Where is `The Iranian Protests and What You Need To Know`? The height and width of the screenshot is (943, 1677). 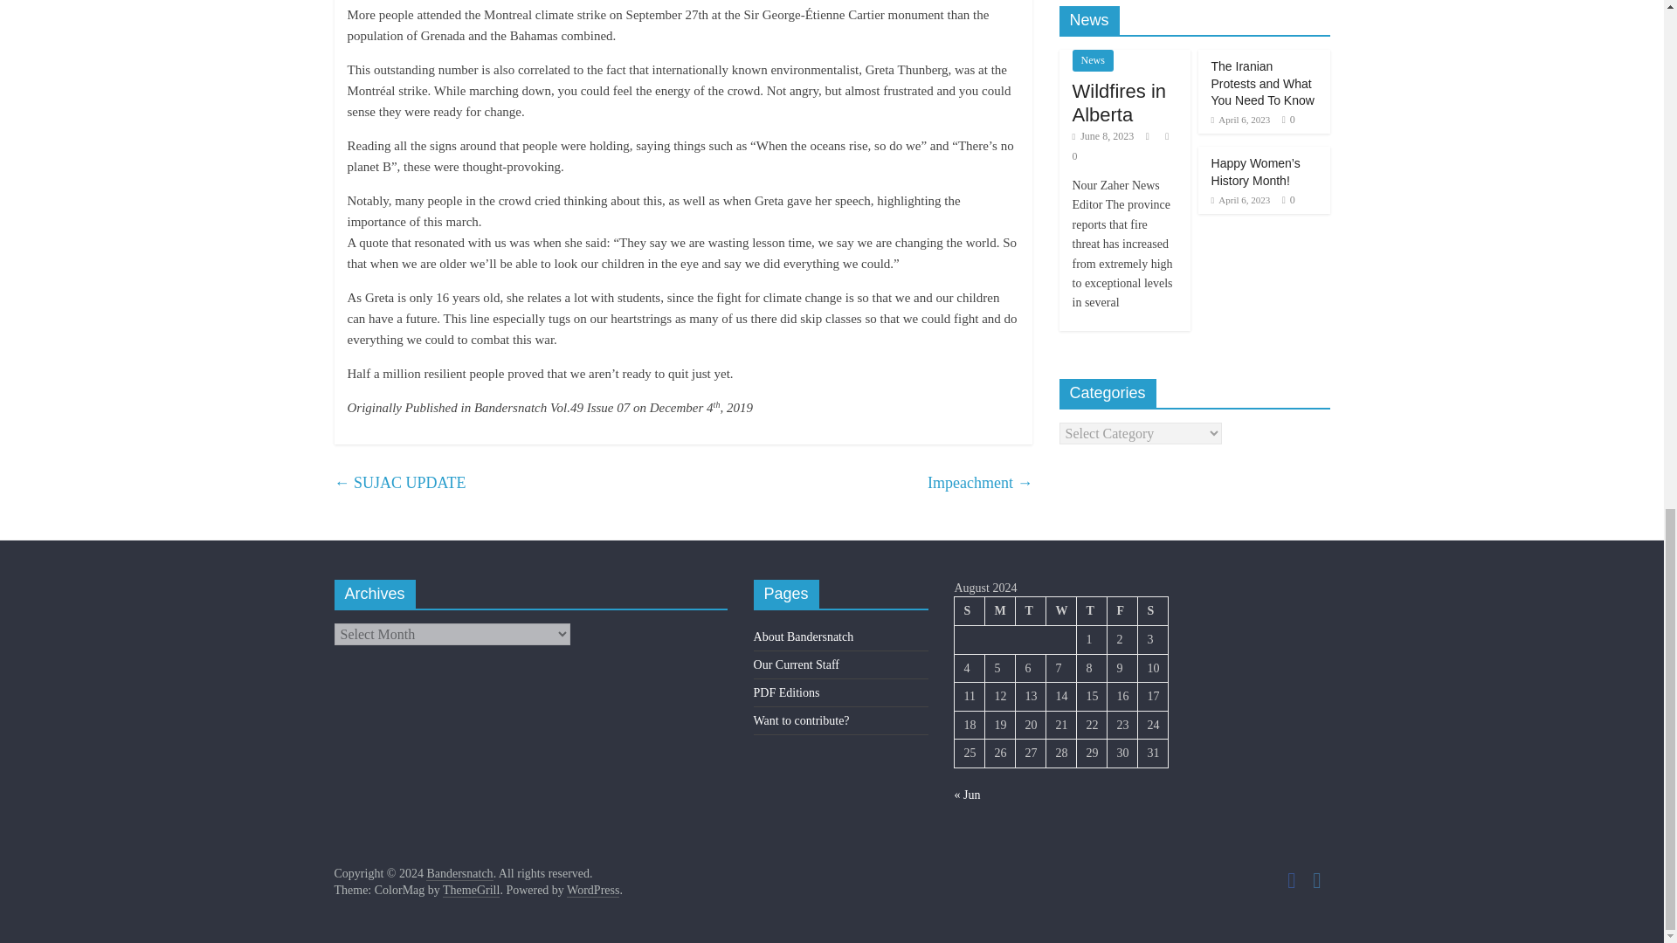 The Iranian Protests and What You Need To Know is located at coordinates (1263, 84).